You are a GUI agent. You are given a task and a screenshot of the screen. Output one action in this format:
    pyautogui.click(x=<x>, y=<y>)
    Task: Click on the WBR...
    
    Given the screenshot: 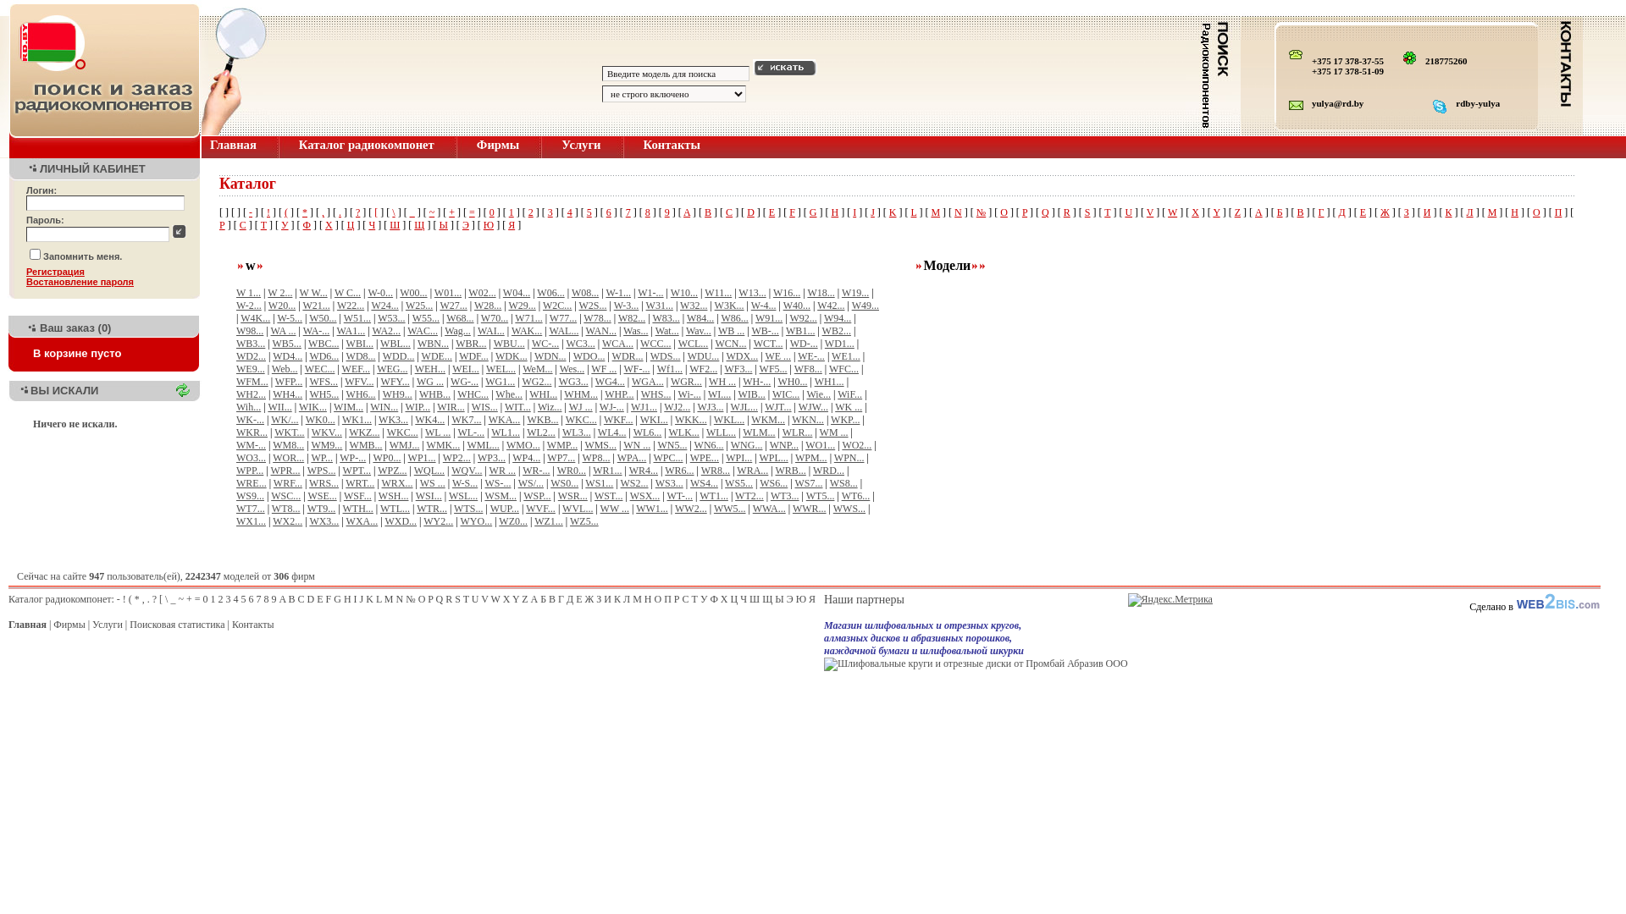 What is the action you would take?
    pyautogui.click(x=471, y=344)
    